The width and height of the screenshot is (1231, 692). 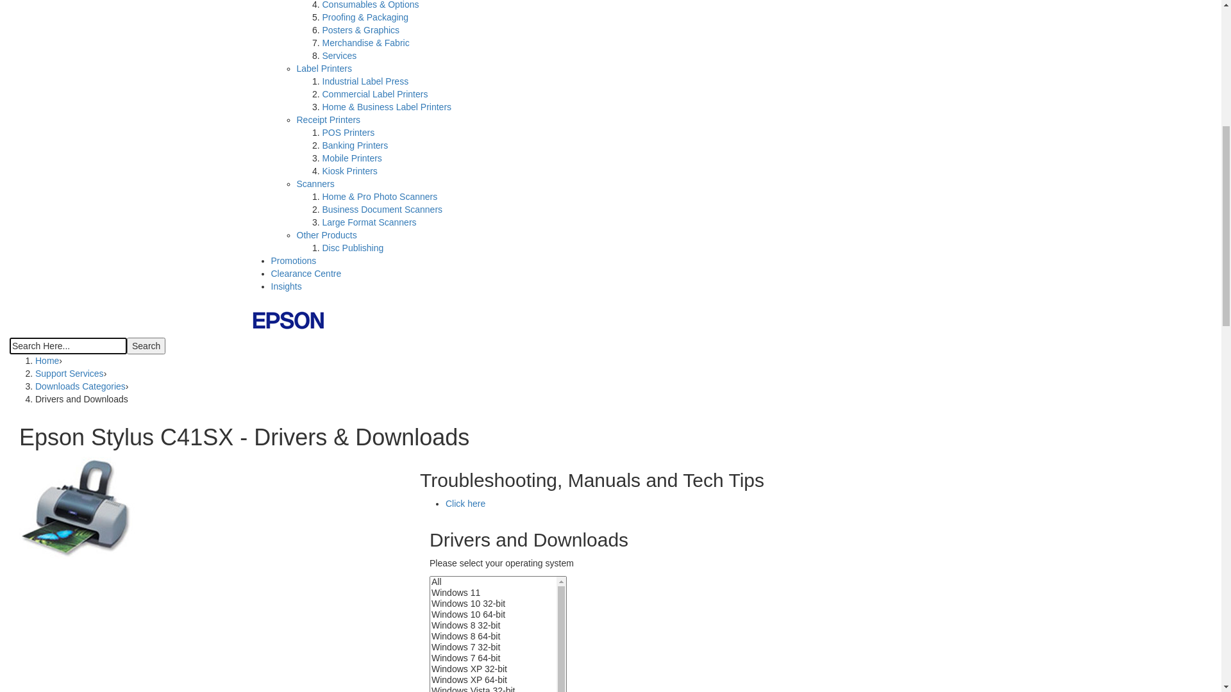 I want to click on Other Products, so click(x=326, y=639).